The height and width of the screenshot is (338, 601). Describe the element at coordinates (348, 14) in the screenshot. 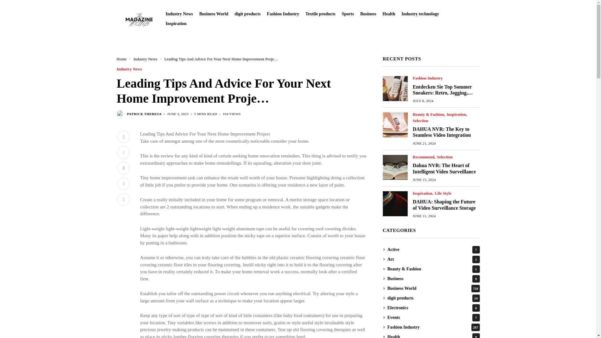

I see `Sports` at that location.